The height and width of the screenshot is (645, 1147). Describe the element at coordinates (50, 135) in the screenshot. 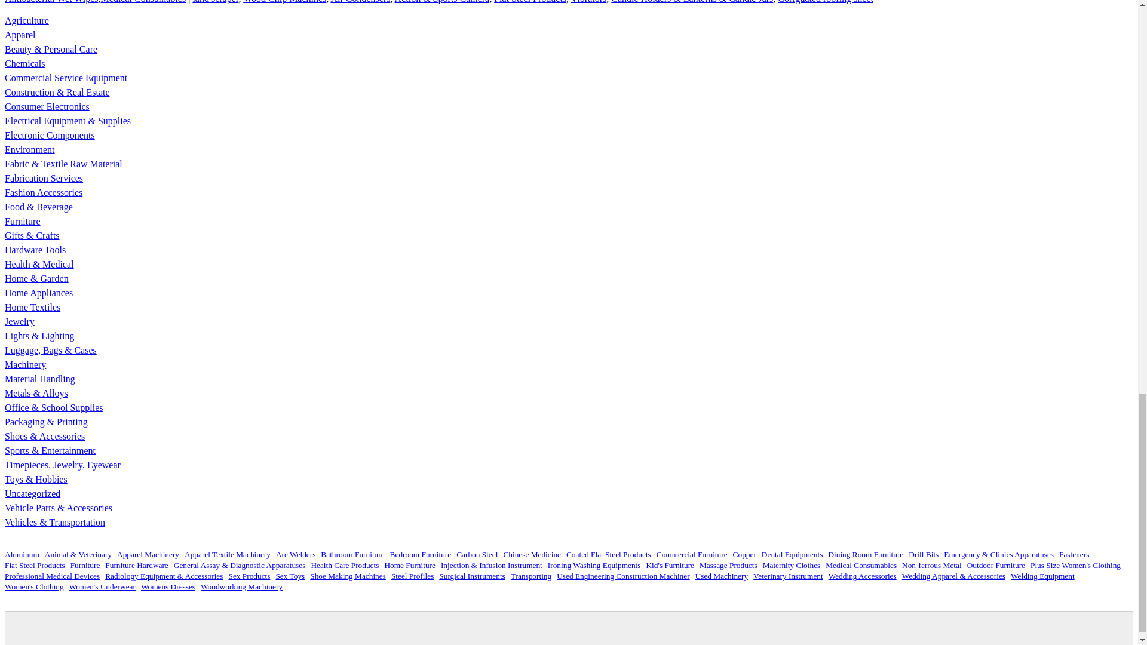

I see `Electronic Components` at that location.